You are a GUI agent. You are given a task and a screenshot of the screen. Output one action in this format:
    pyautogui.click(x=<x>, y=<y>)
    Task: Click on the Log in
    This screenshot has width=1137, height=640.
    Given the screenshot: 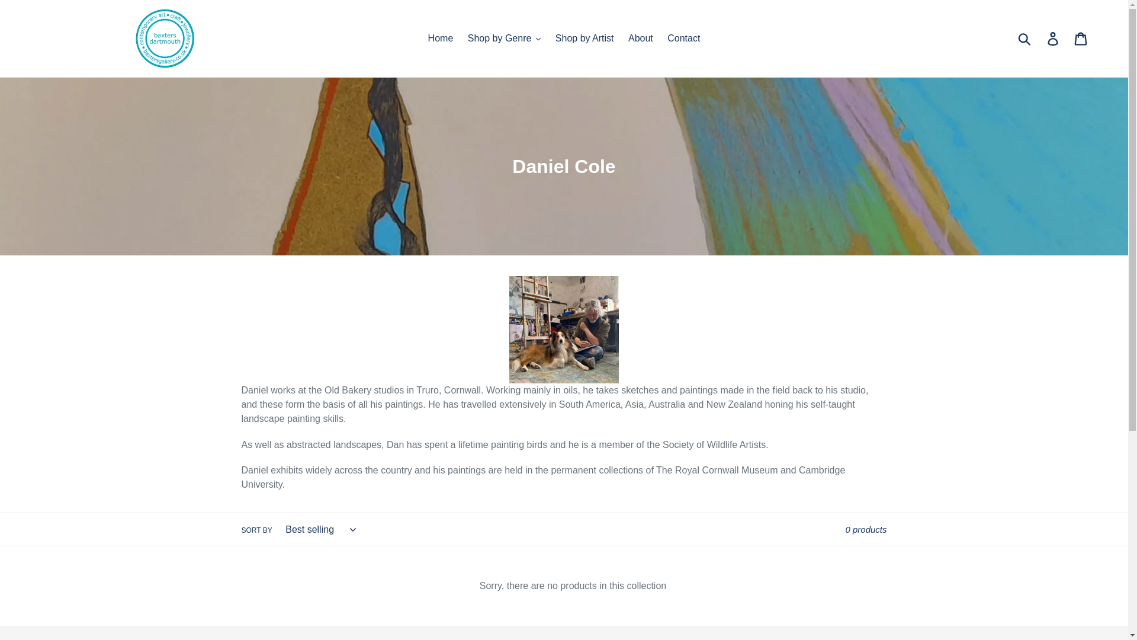 What is the action you would take?
    pyautogui.click(x=1054, y=39)
    